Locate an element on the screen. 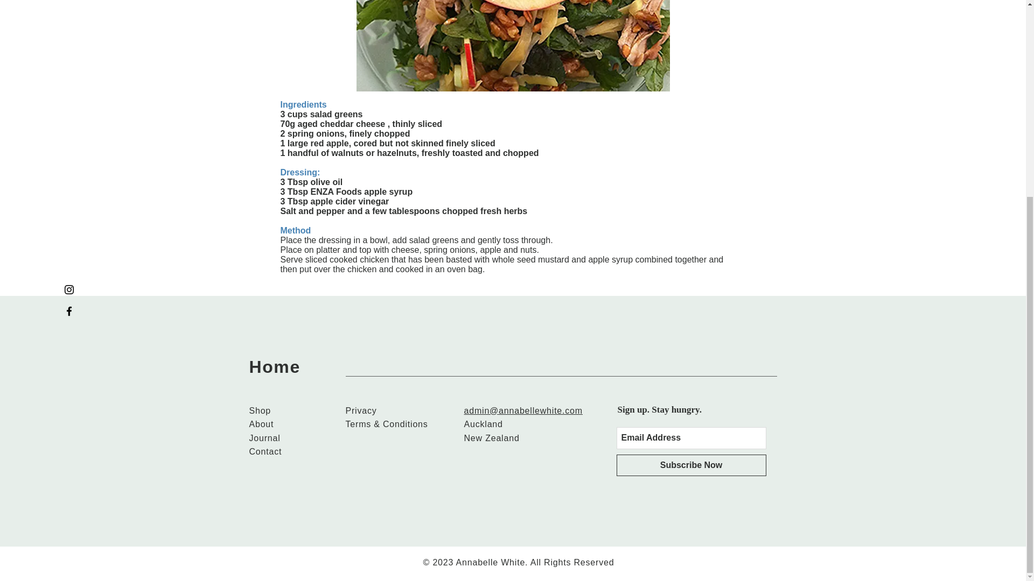 The image size is (1034, 581). Subscribe Now is located at coordinates (691, 465).